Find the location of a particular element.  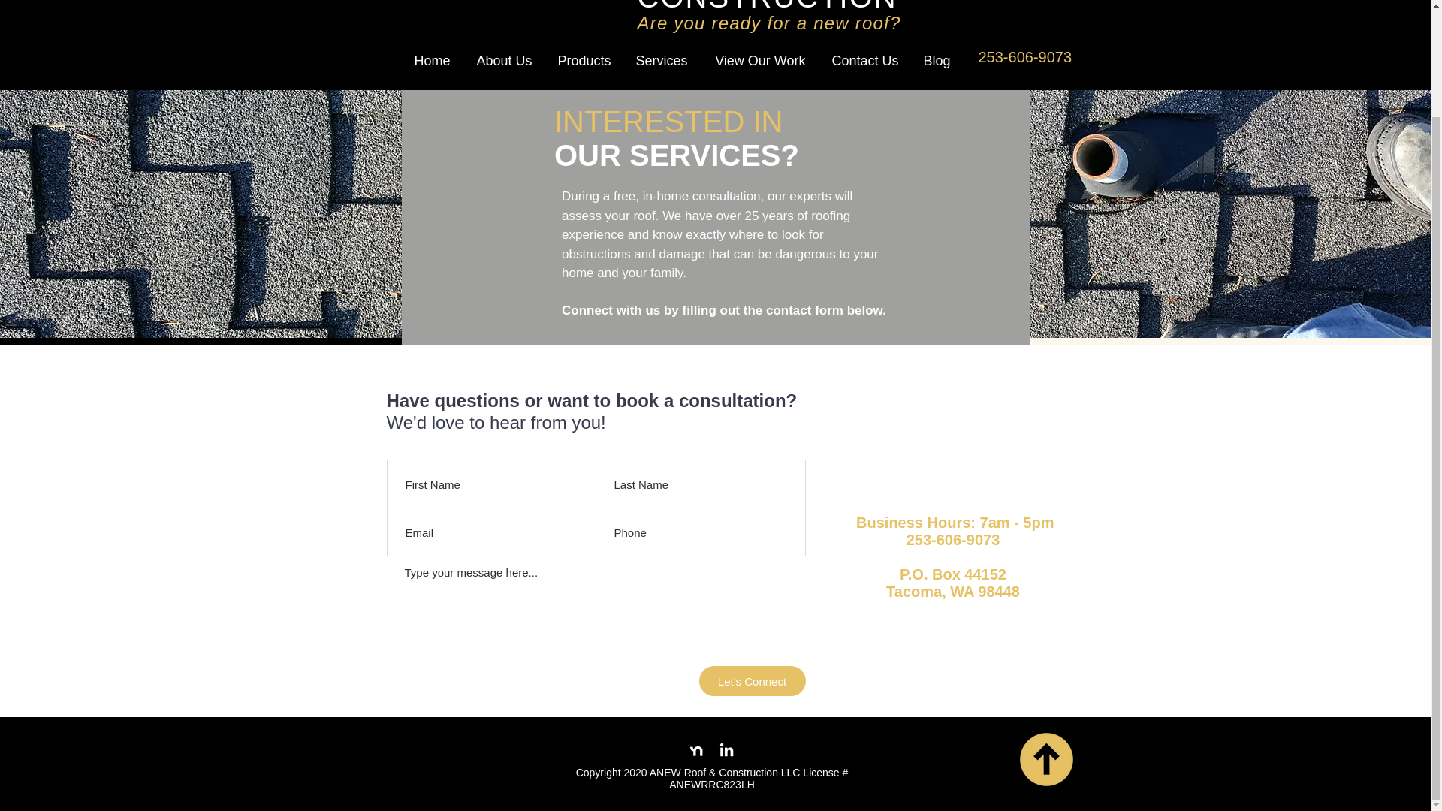

About Us is located at coordinates (502, 61).